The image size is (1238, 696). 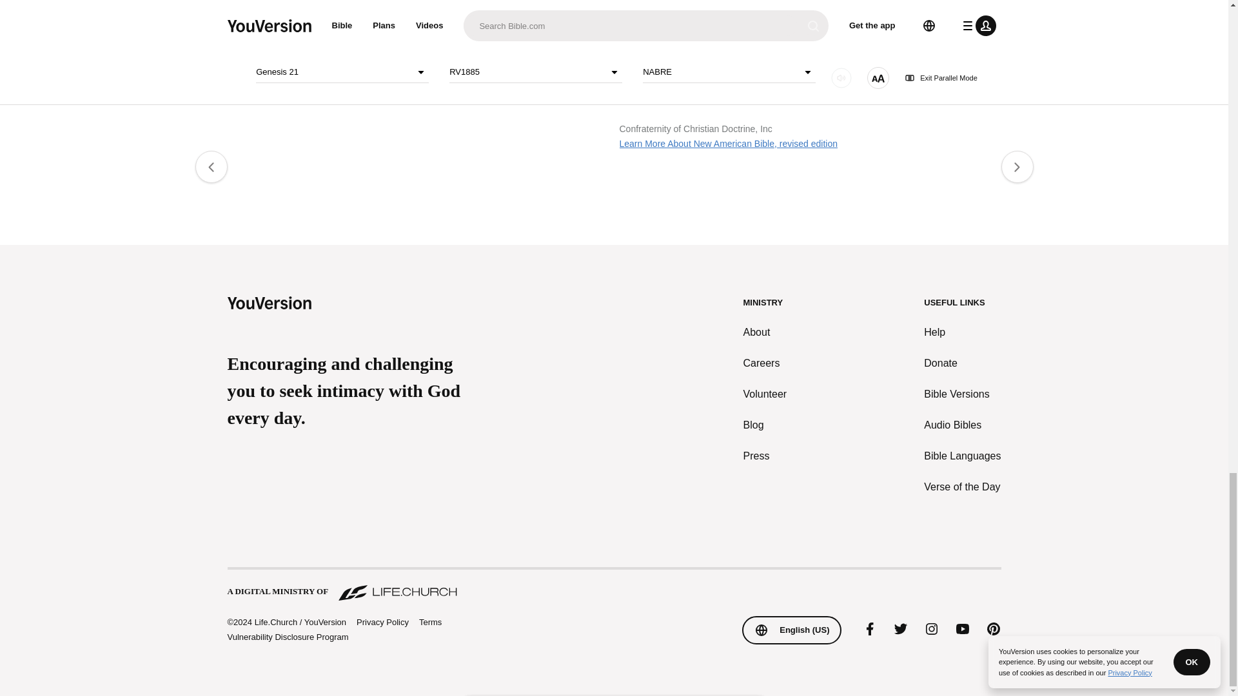 What do you see at coordinates (962, 394) in the screenshot?
I see `Bible Versions` at bounding box center [962, 394].